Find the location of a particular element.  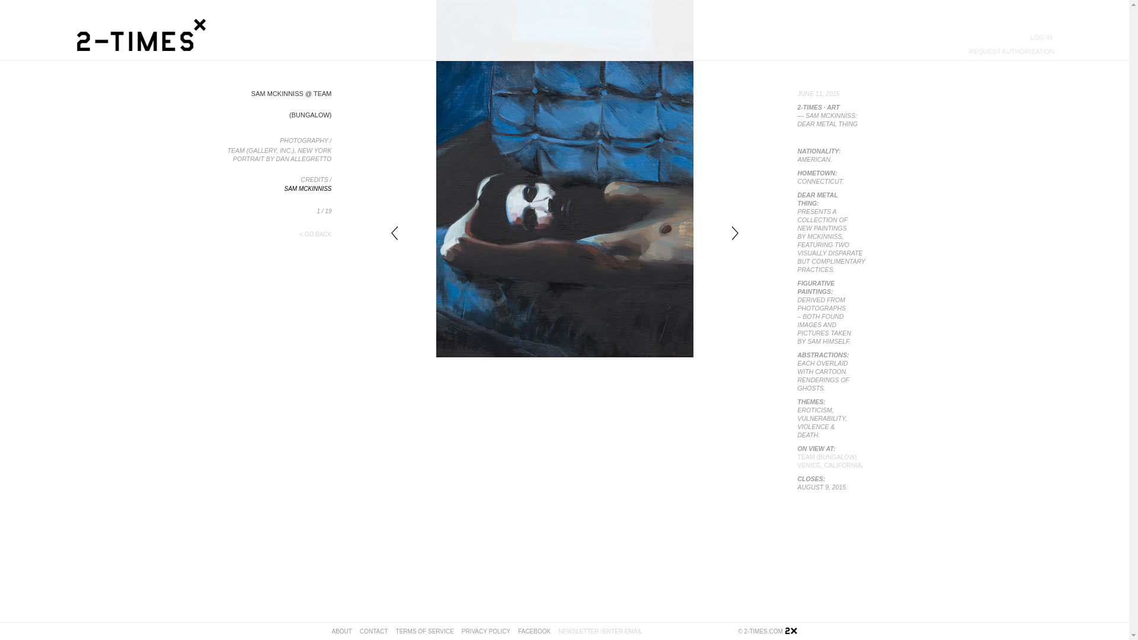

FACEBOOK is located at coordinates (538, 632).